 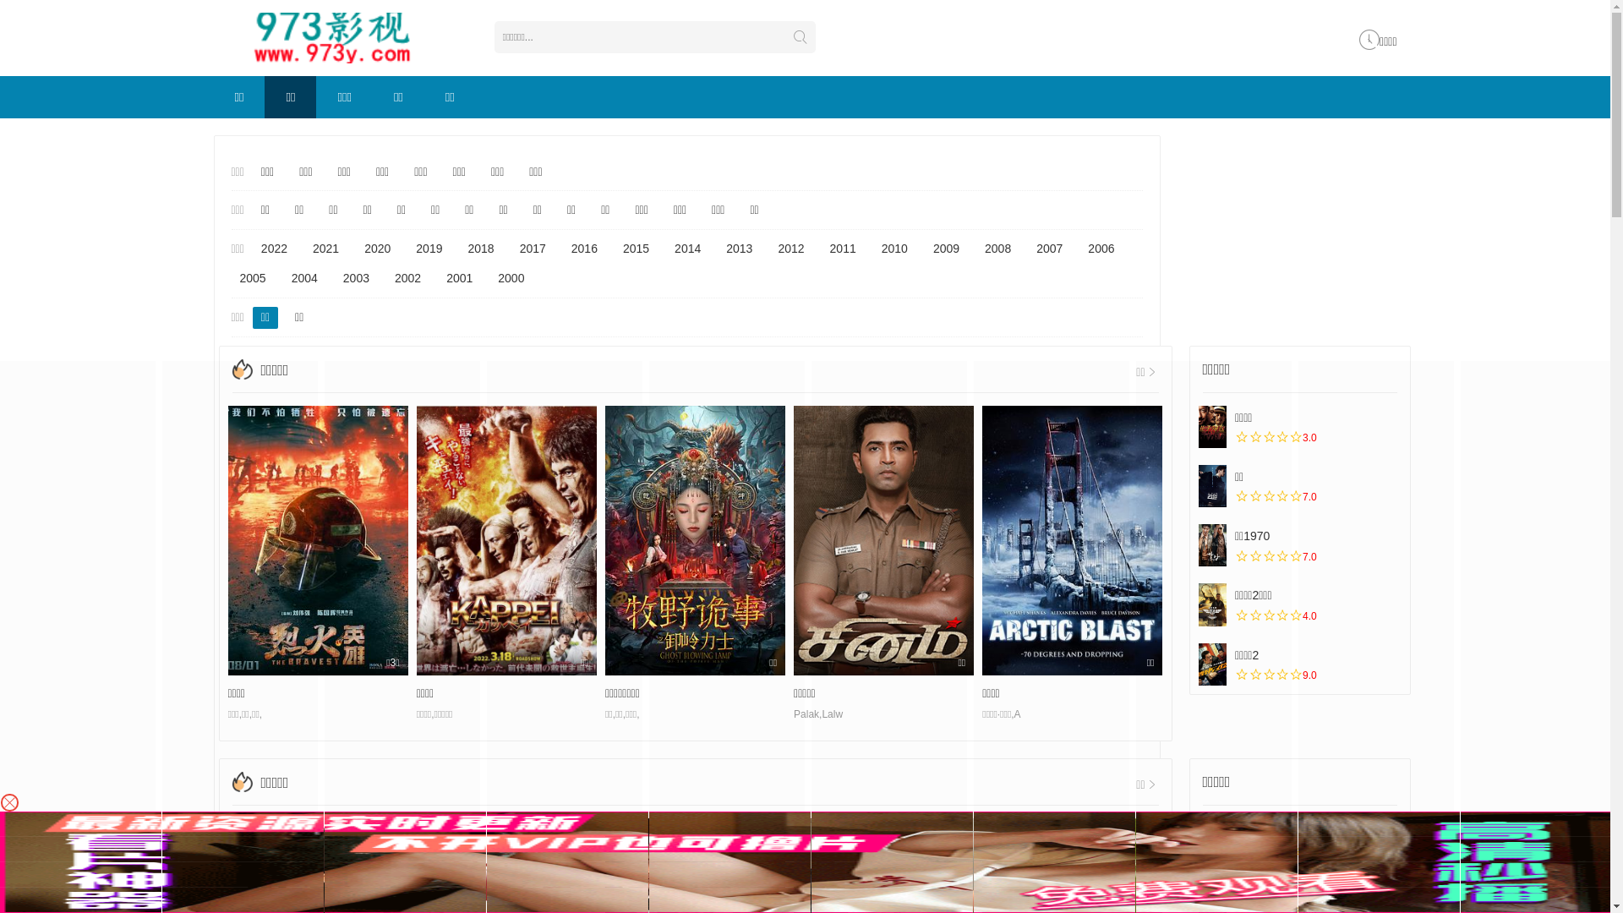 I want to click on 2006, so click(x=1101, y=249).